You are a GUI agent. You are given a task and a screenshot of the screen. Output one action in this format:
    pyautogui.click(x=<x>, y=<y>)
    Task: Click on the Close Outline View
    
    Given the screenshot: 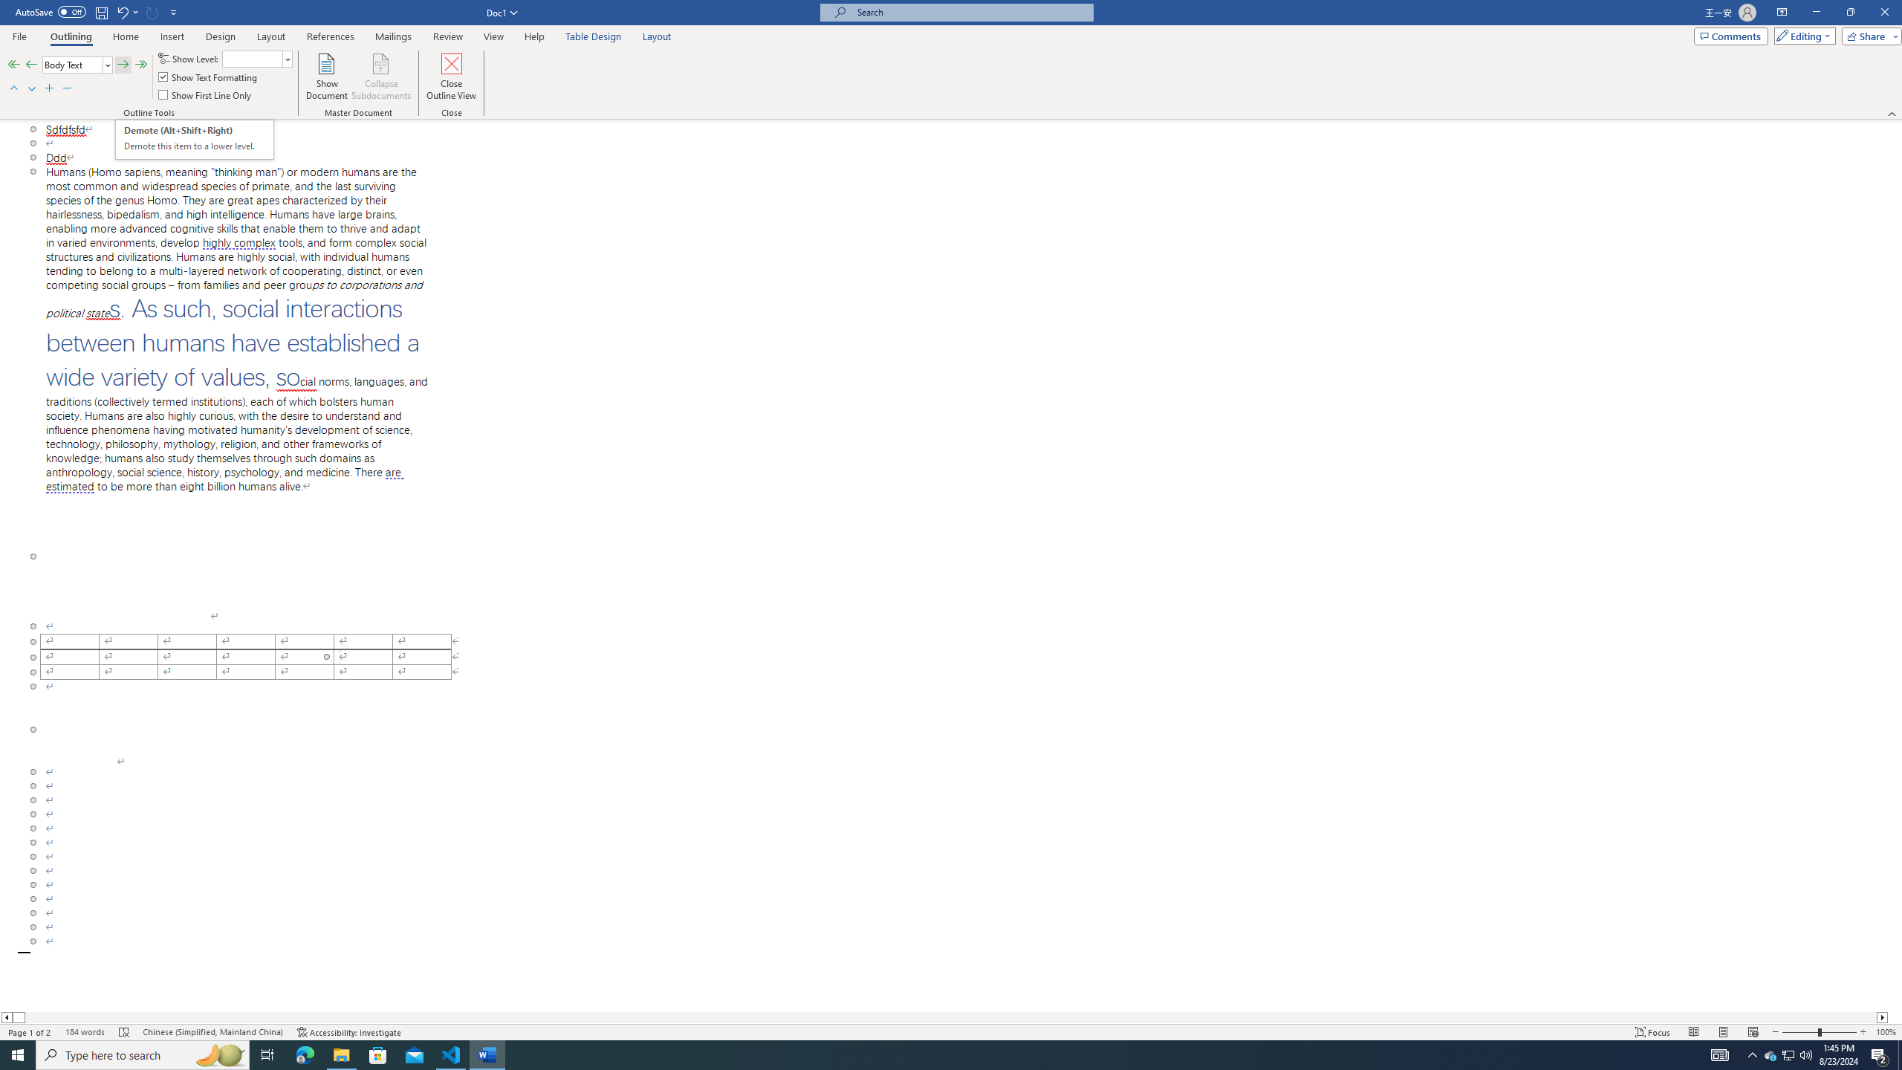 What is the action you would take?
    pyautogui.click(x=452, y=77)
    